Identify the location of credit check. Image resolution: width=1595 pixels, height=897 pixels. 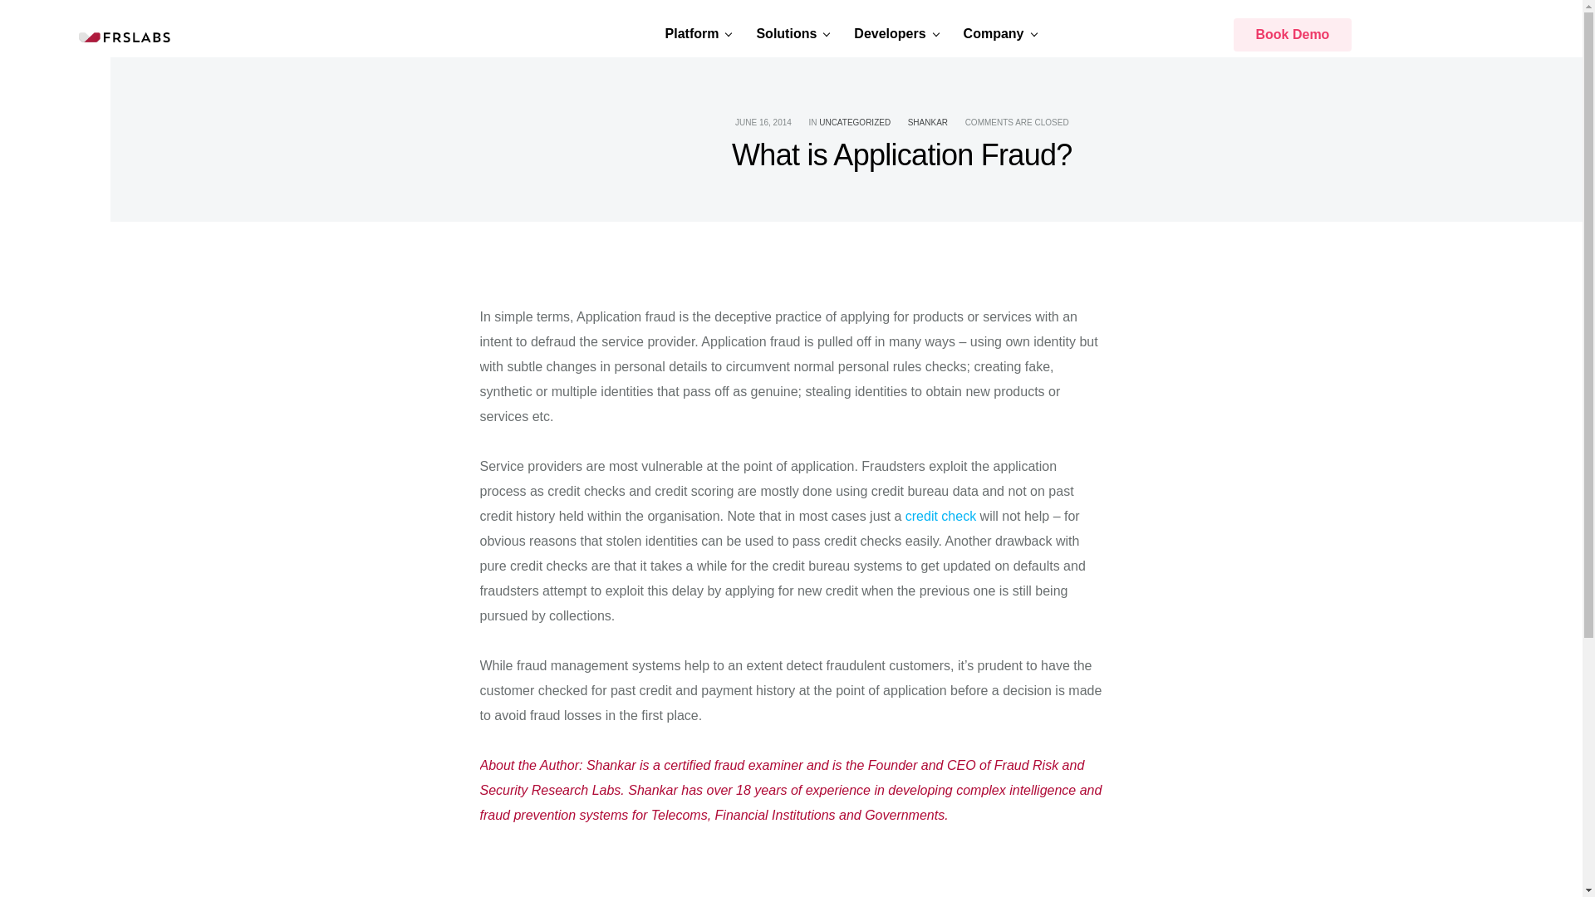
(940, 516).